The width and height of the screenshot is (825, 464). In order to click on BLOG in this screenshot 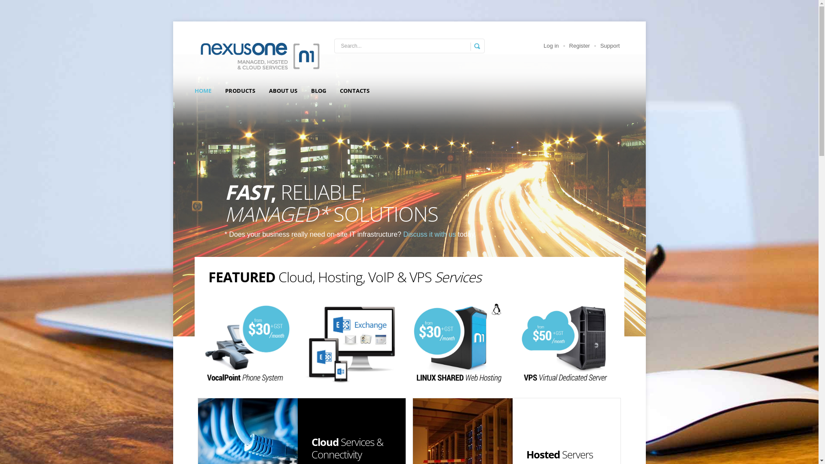, I will do `click(319, 91)`.